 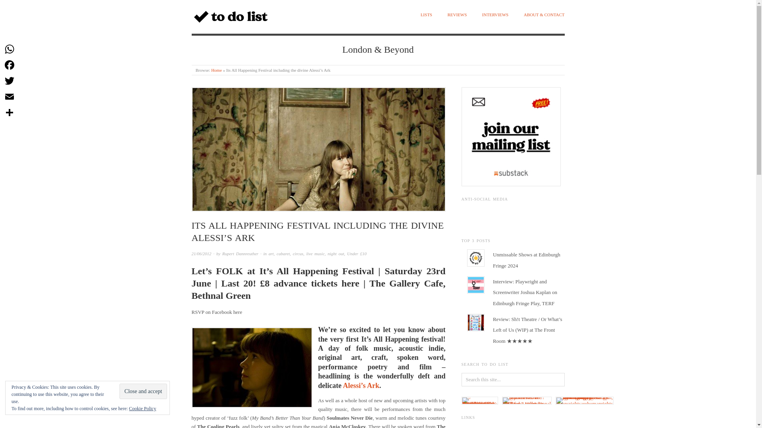 I want to click on To Do List, so click(x=216, y=70).